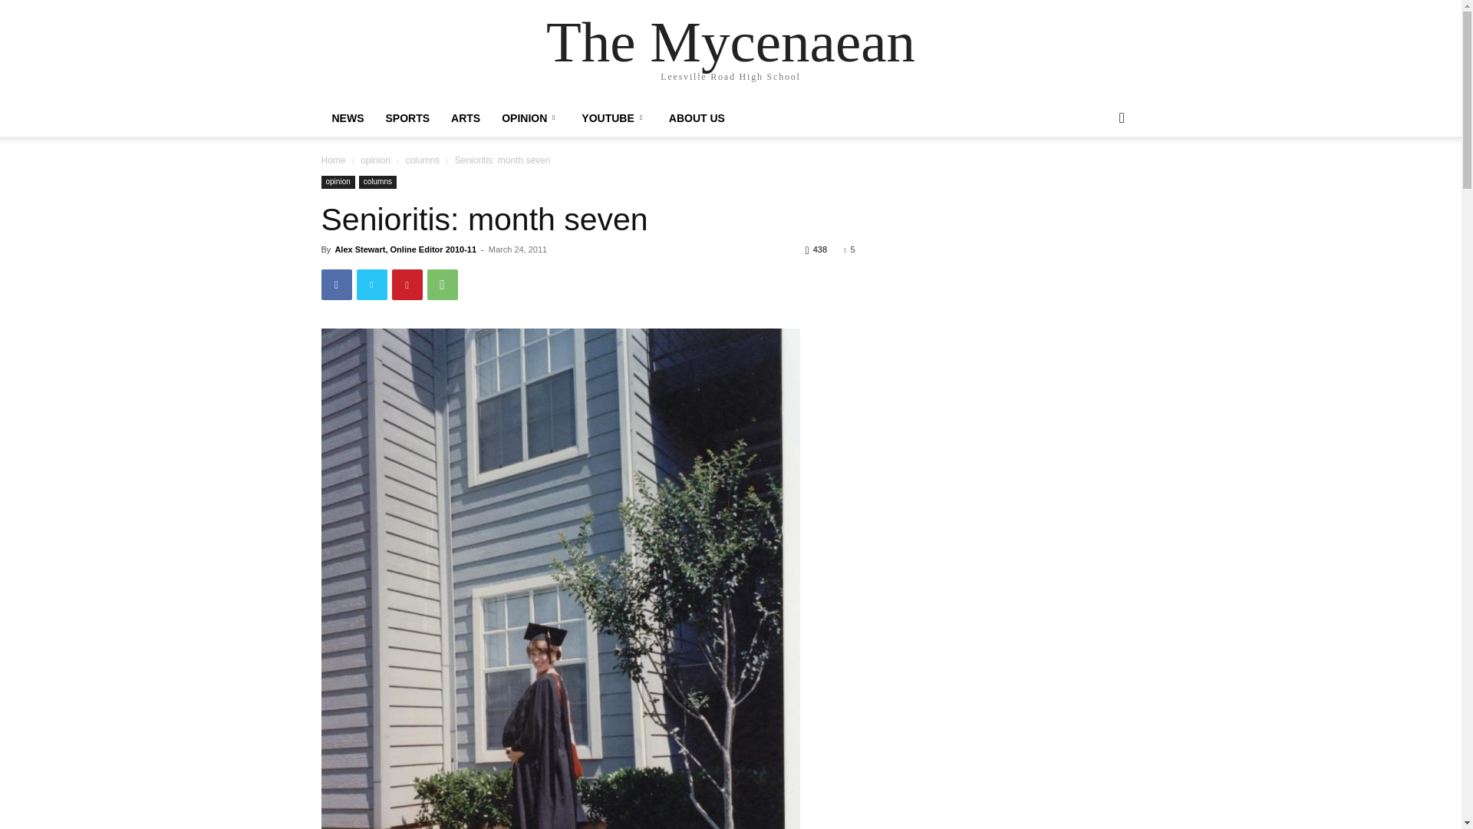 This screenshot has width=1473, height=829. What do you see at coordinates (465, 118) in the screenshot?
I see `ARTS` at bounding box center [465, 118].